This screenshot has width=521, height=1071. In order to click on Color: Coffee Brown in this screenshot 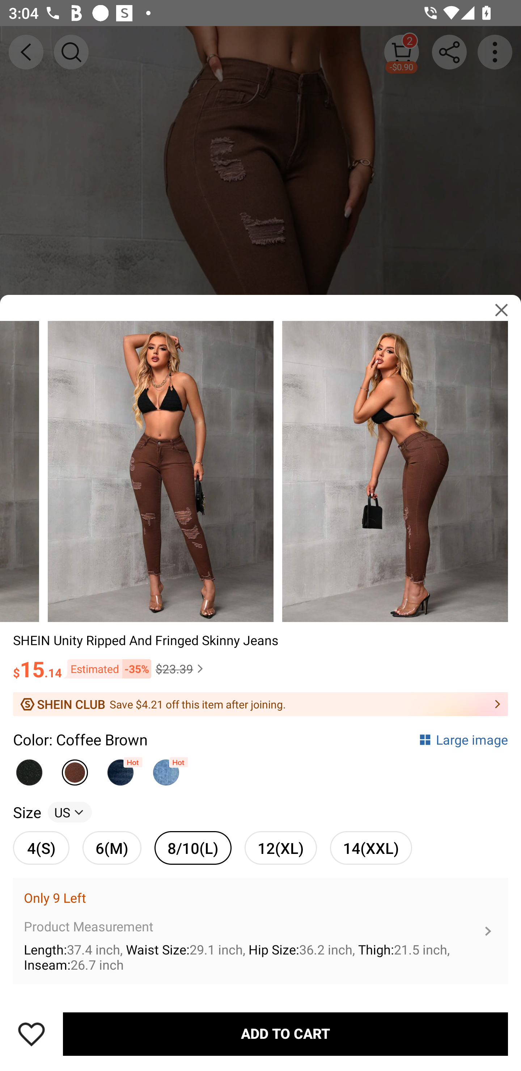, I will do `click(80, 740)`.